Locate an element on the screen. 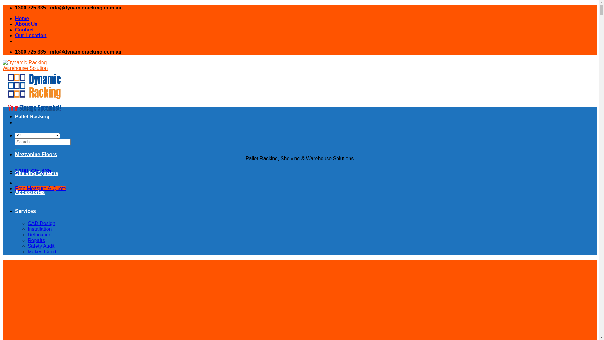 Image resolution: width=604 pixels, height=340 pixels. 1300 725 335 is located at coordinates (33, 171).